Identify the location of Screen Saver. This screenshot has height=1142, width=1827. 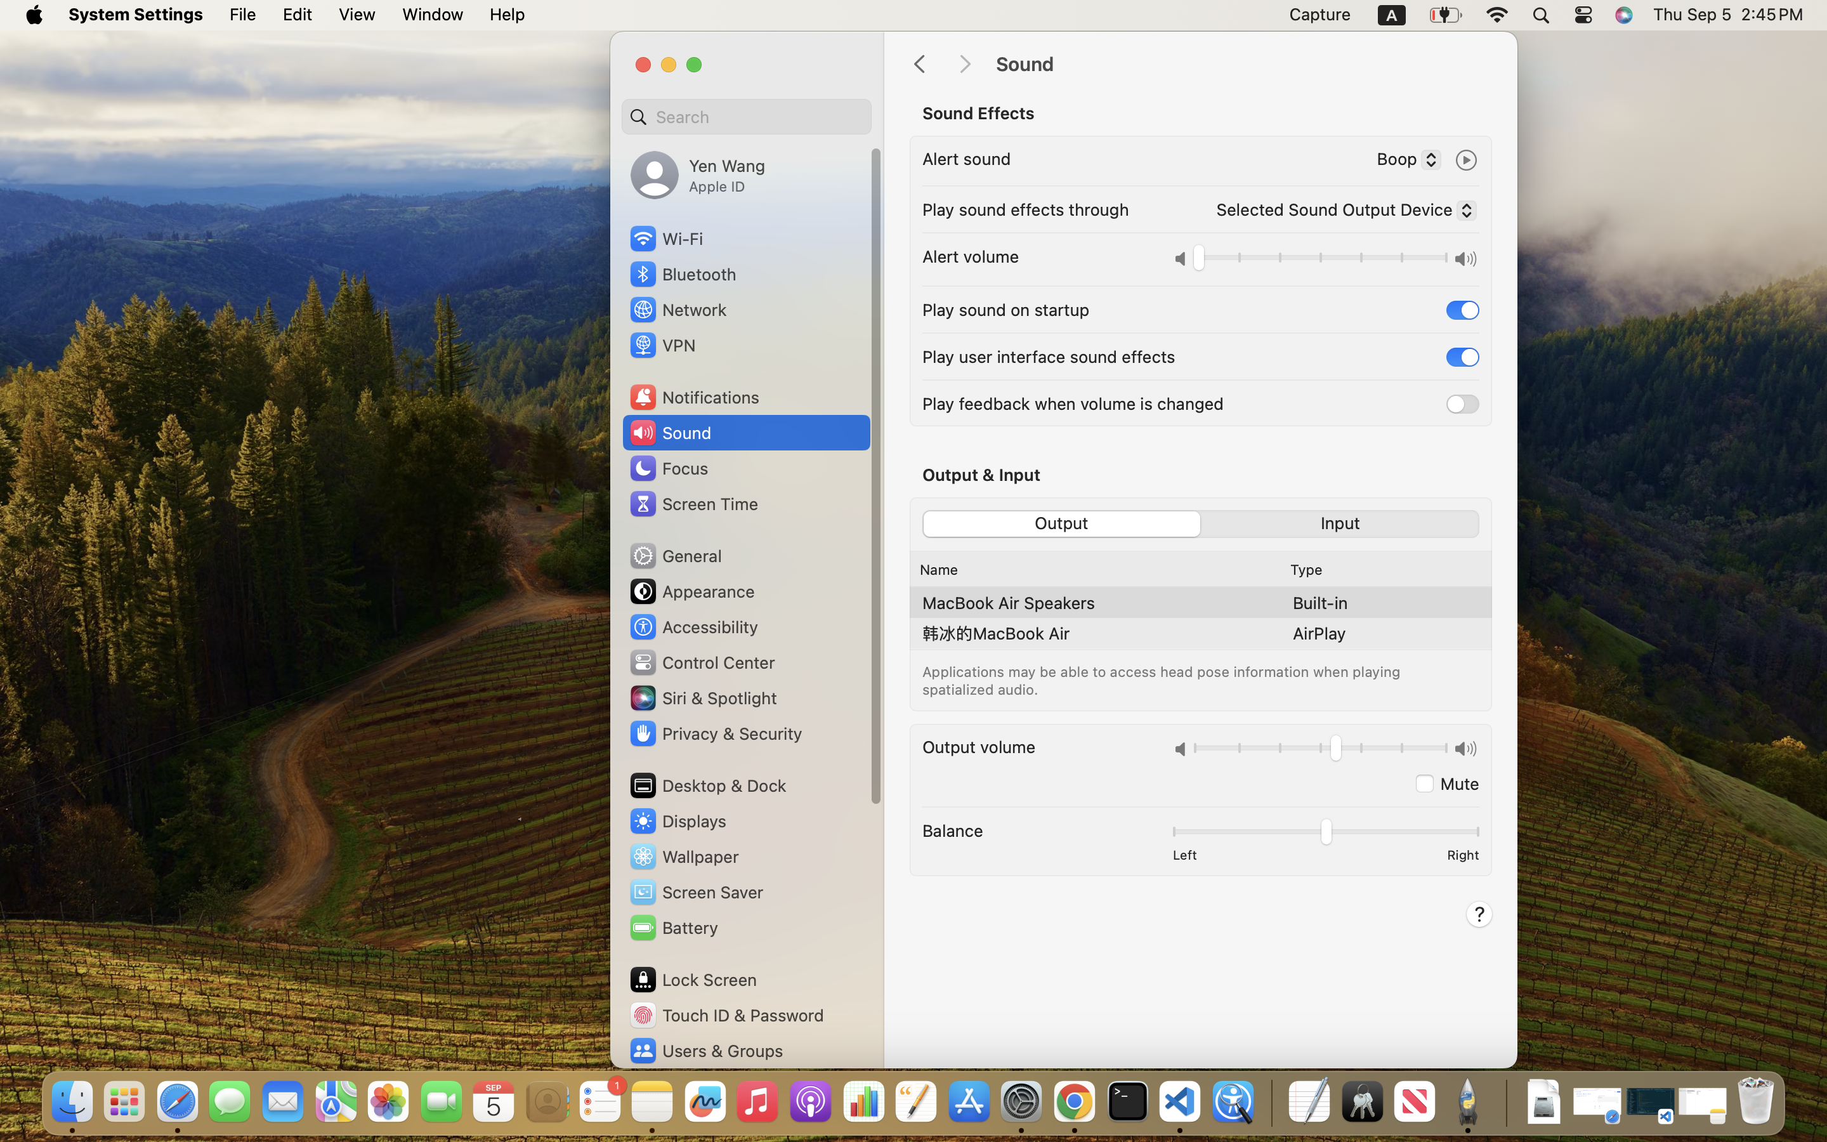
(696, 892).